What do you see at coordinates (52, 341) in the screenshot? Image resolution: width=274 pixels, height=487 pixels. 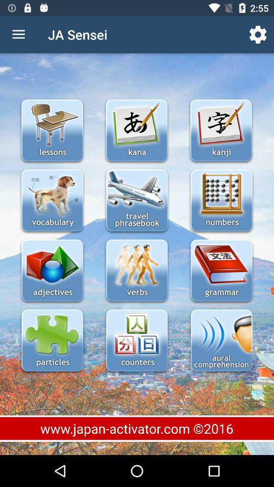 I see `select particles option` at bounding box center [52, 341].